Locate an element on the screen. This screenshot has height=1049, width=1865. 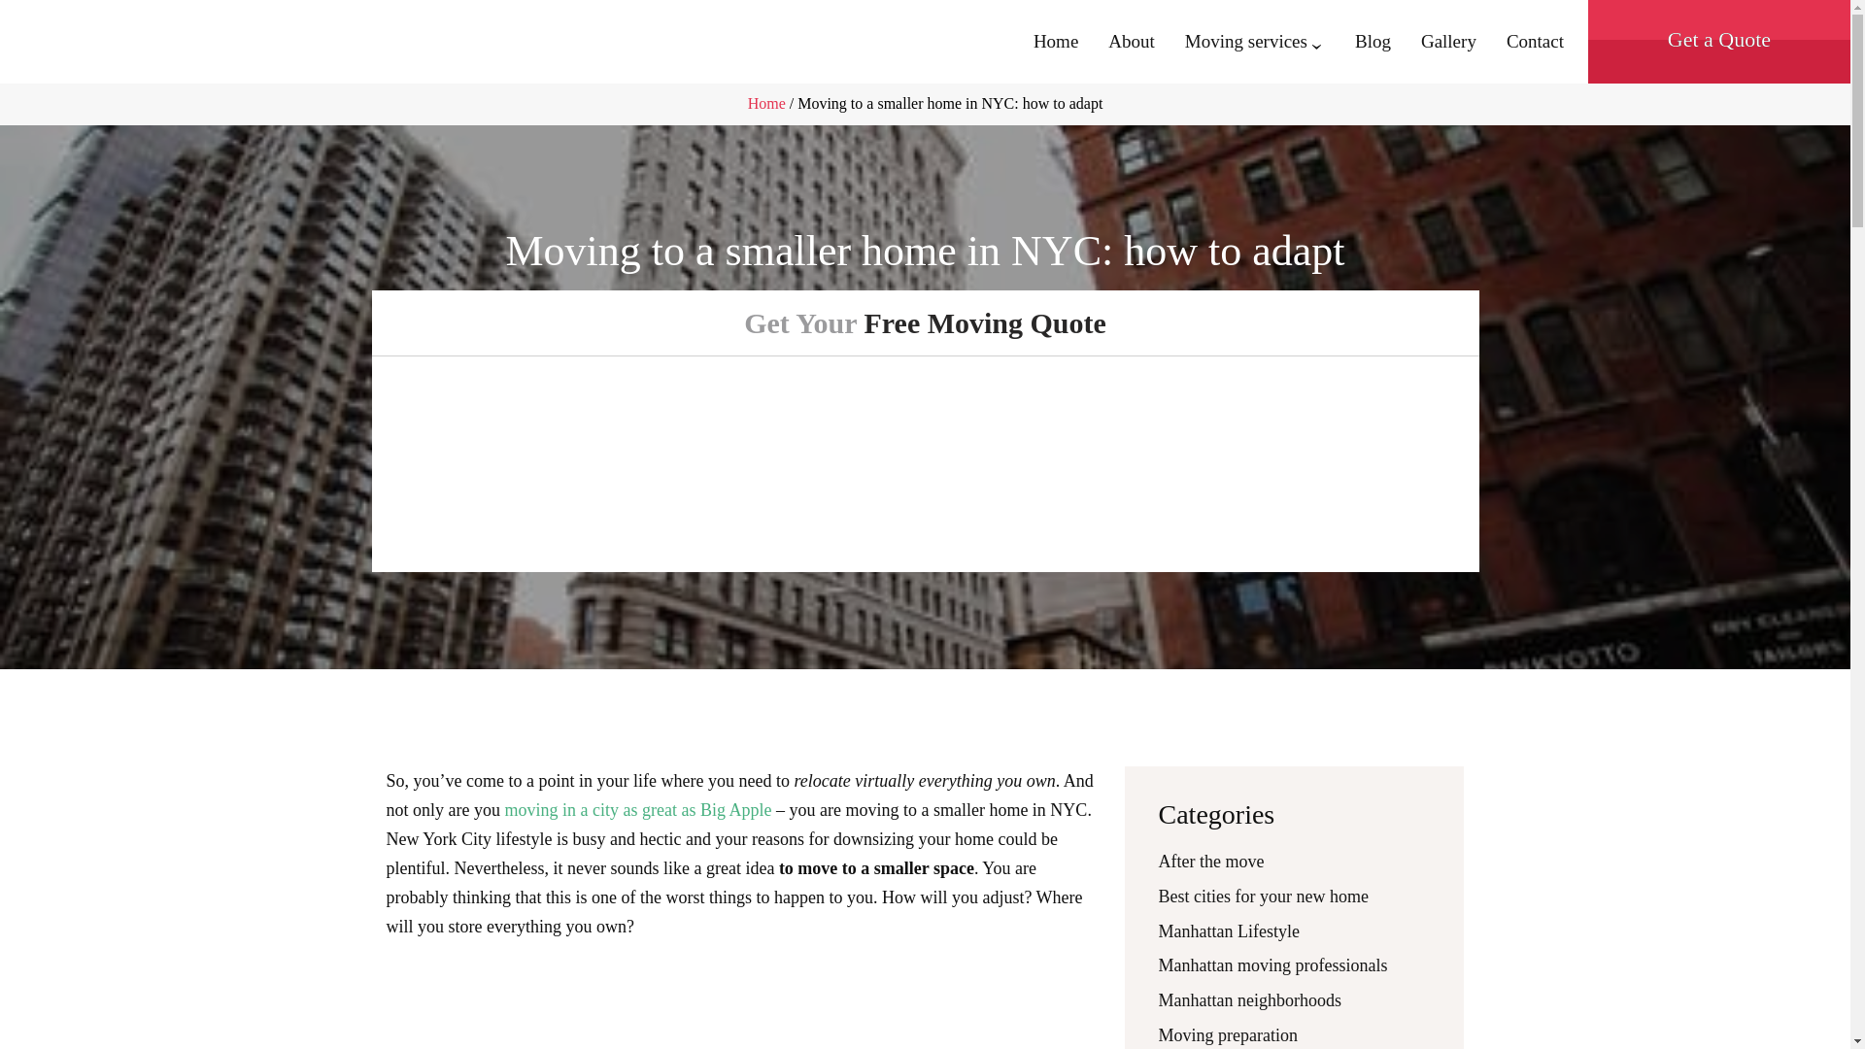
Manhattan moving professionals is located at coordinates (1272, 965).